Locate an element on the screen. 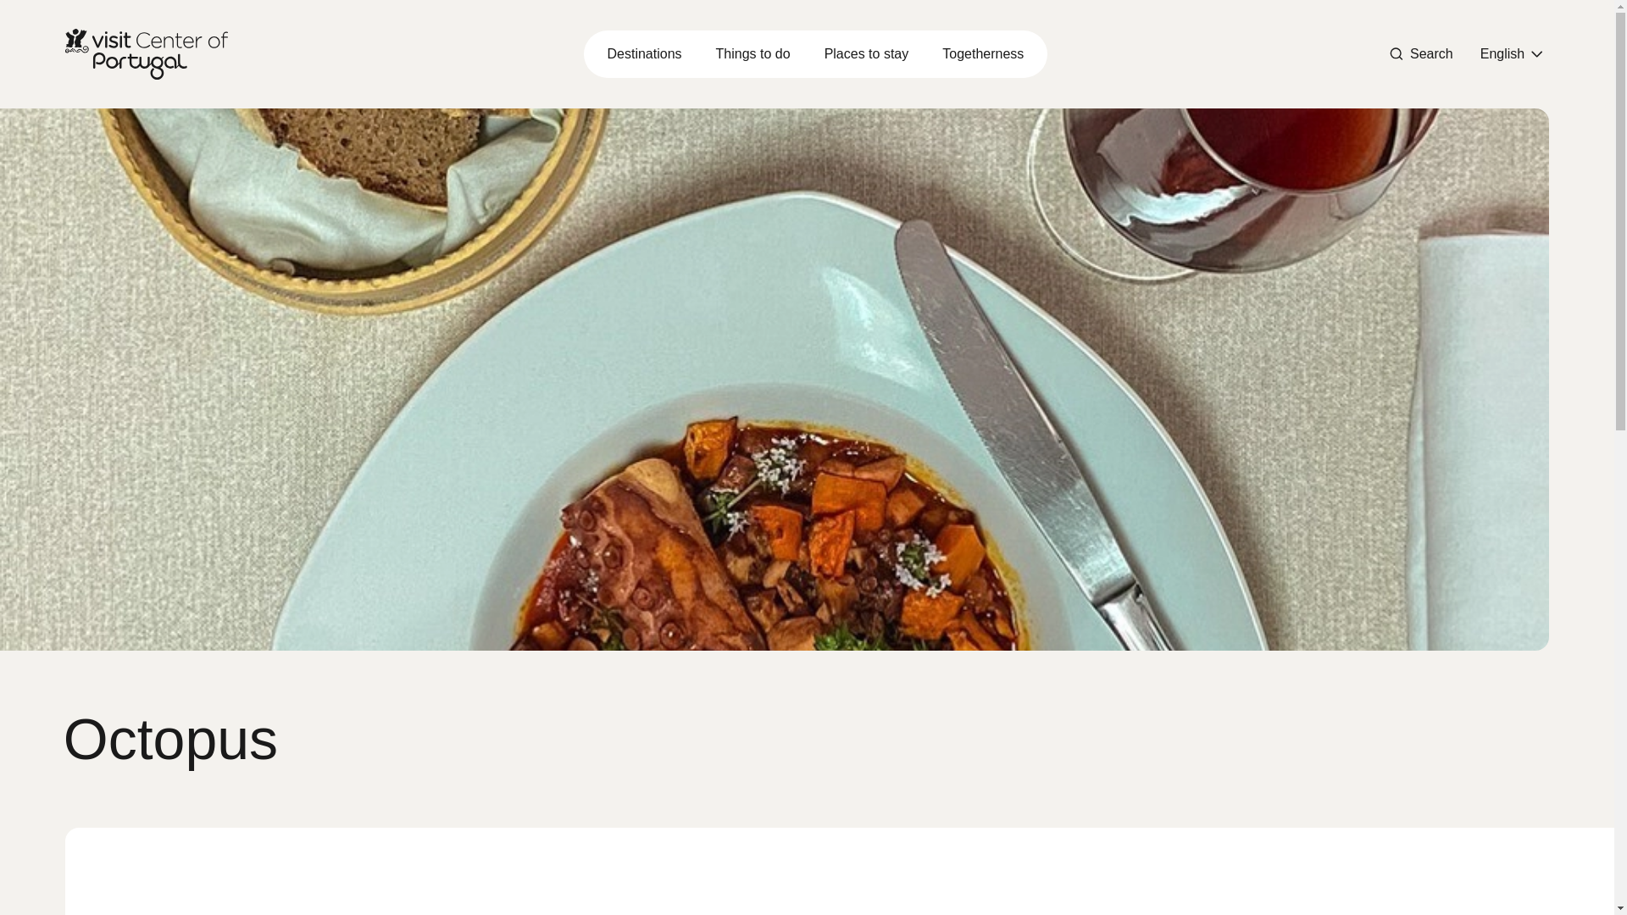  Destinations is located at coordinates (644, 54).